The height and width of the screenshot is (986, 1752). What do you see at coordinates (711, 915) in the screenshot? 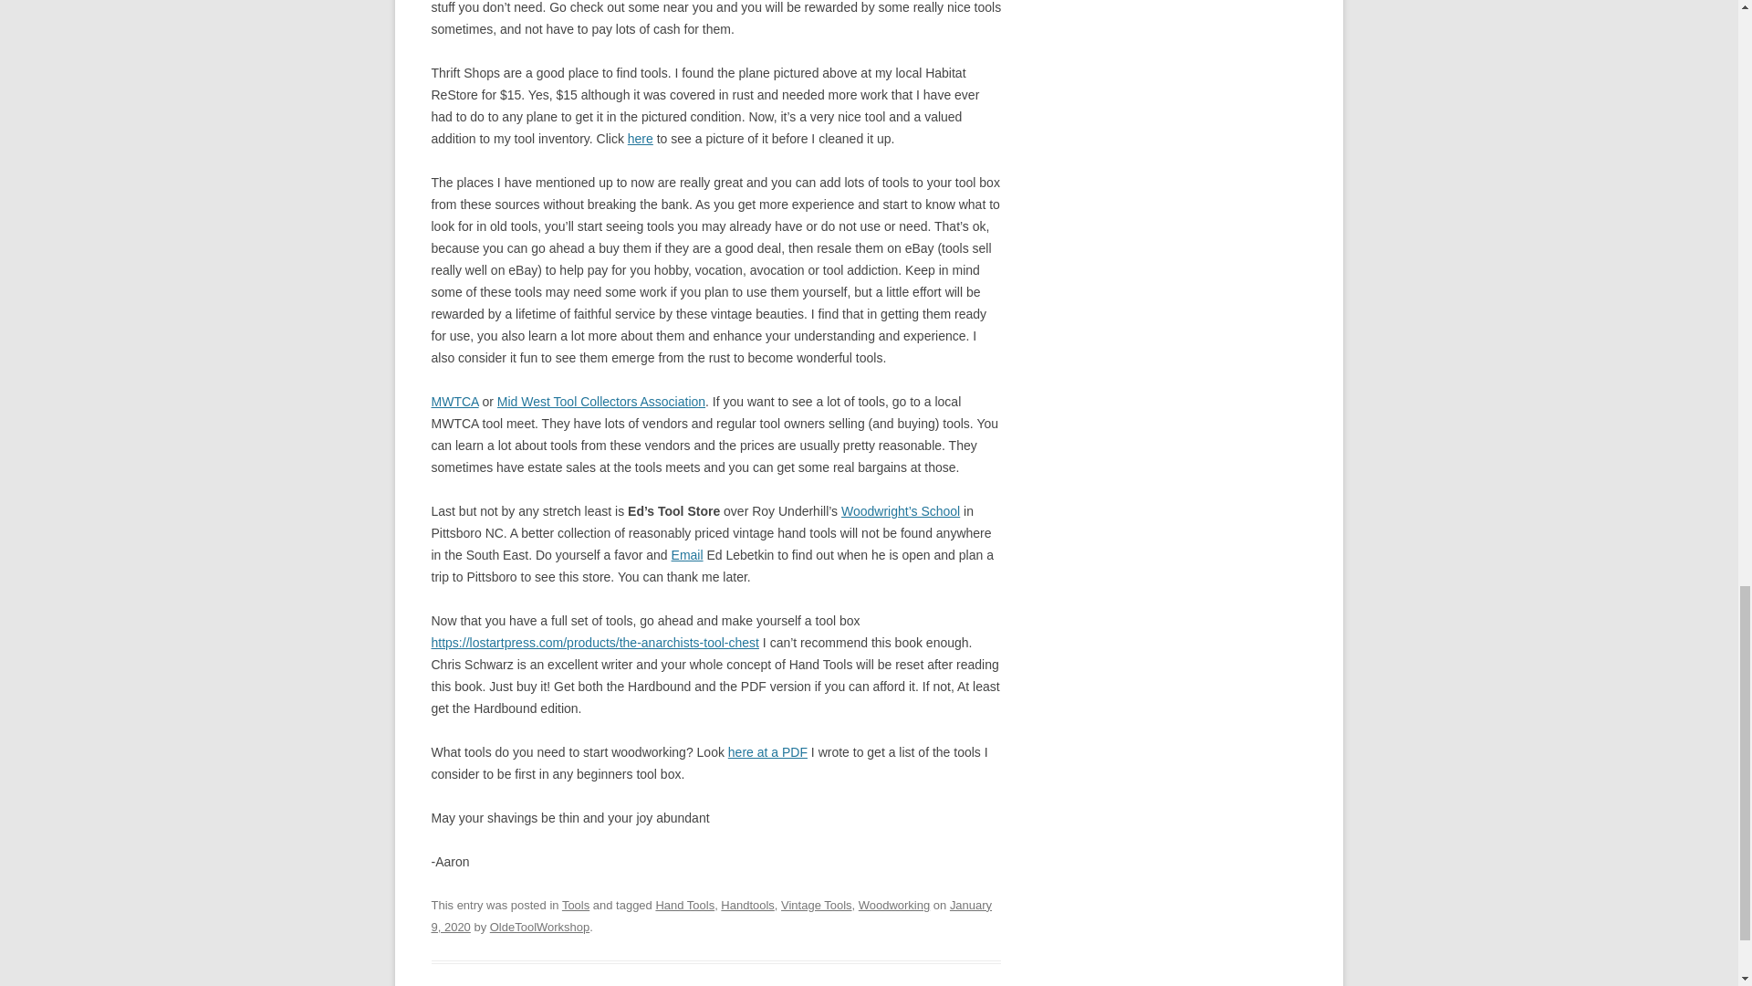
I see `10:23 am` at bounding box center [711, 915].